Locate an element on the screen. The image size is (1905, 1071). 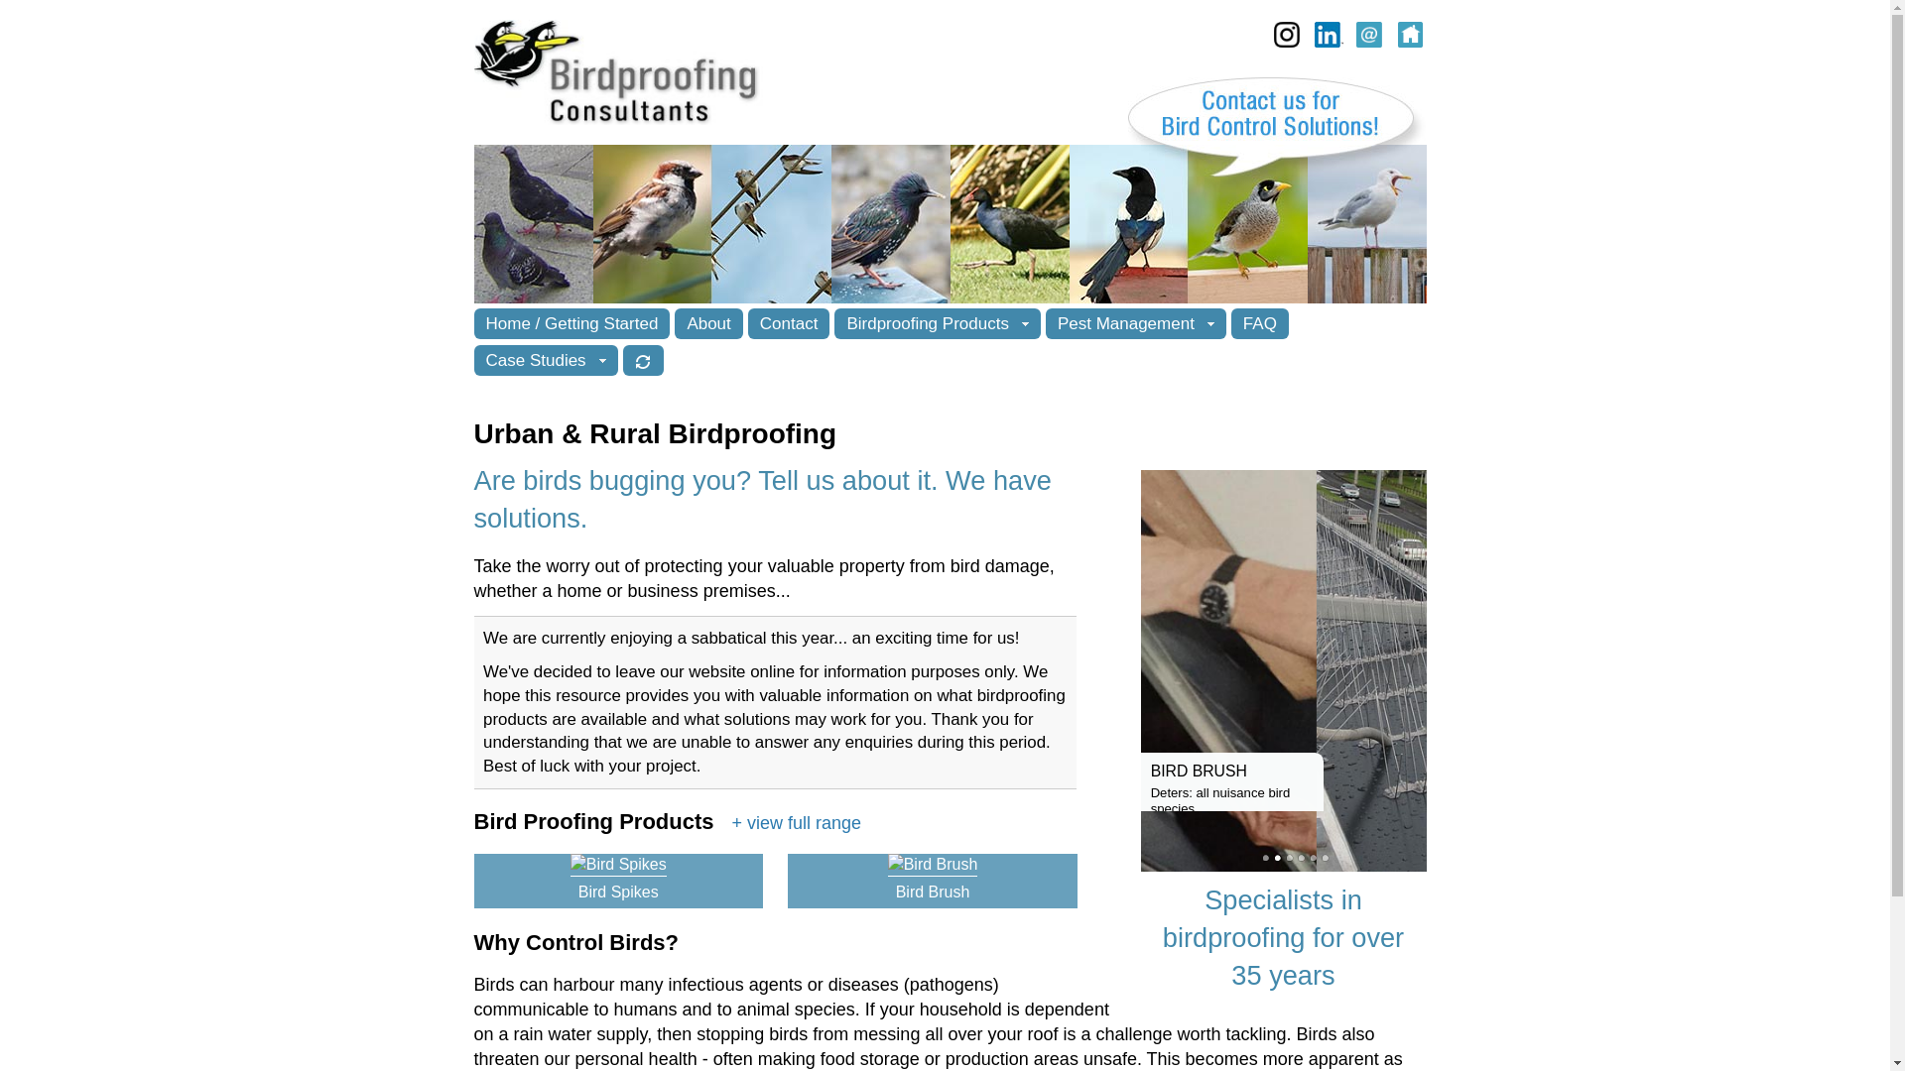
Bird Wire is located at coordinates (1314, 857).